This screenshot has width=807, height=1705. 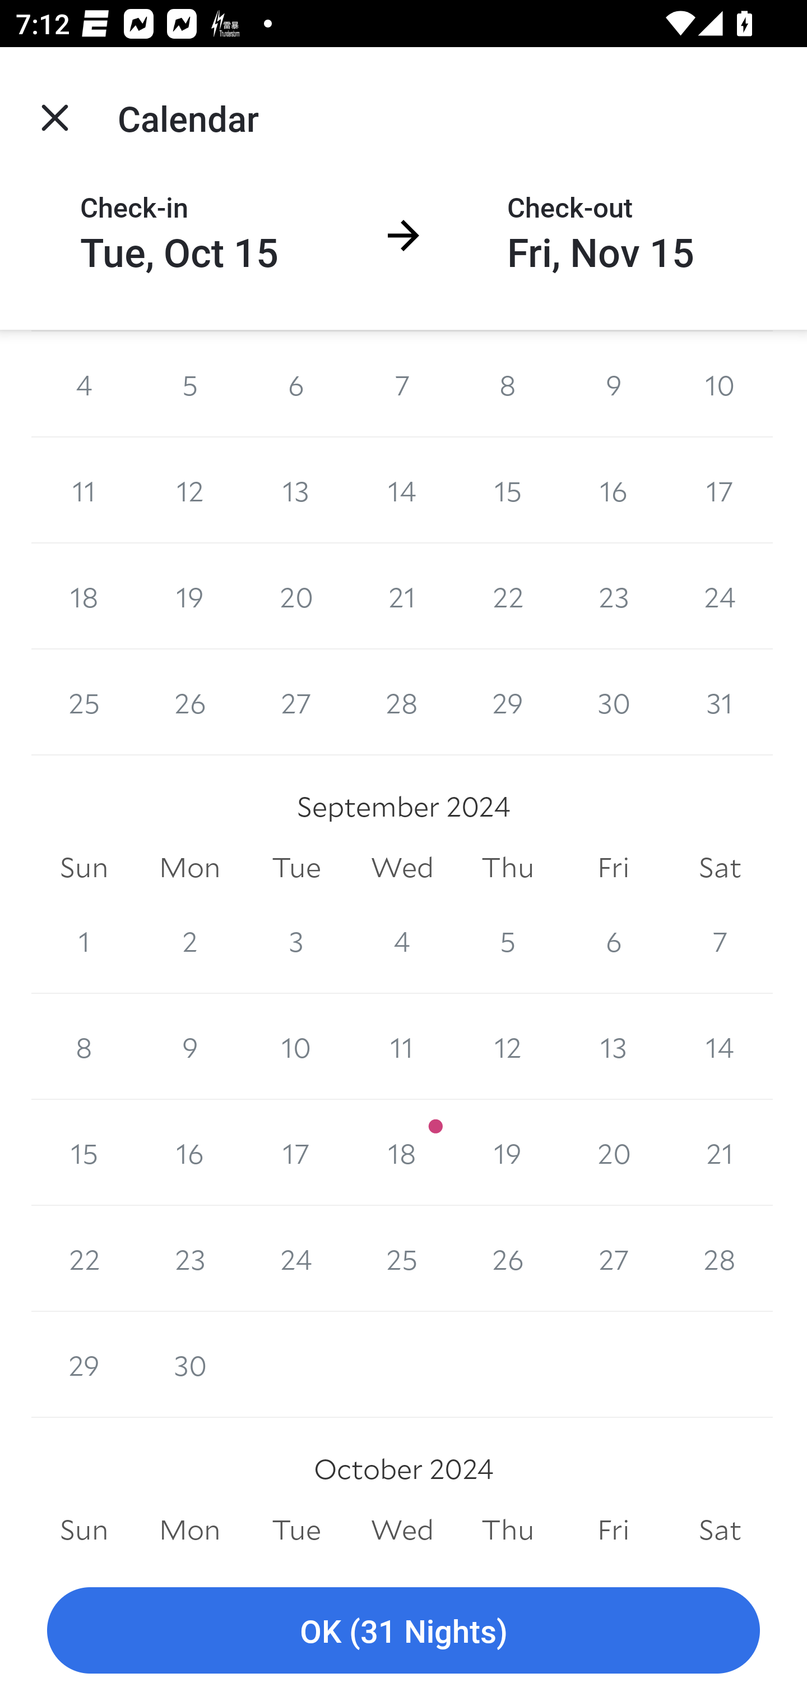 What do you see at coordinates (189, 1047) in the screenshot?
I see `9 9 September 2024` at bounding box center [189, 1047].